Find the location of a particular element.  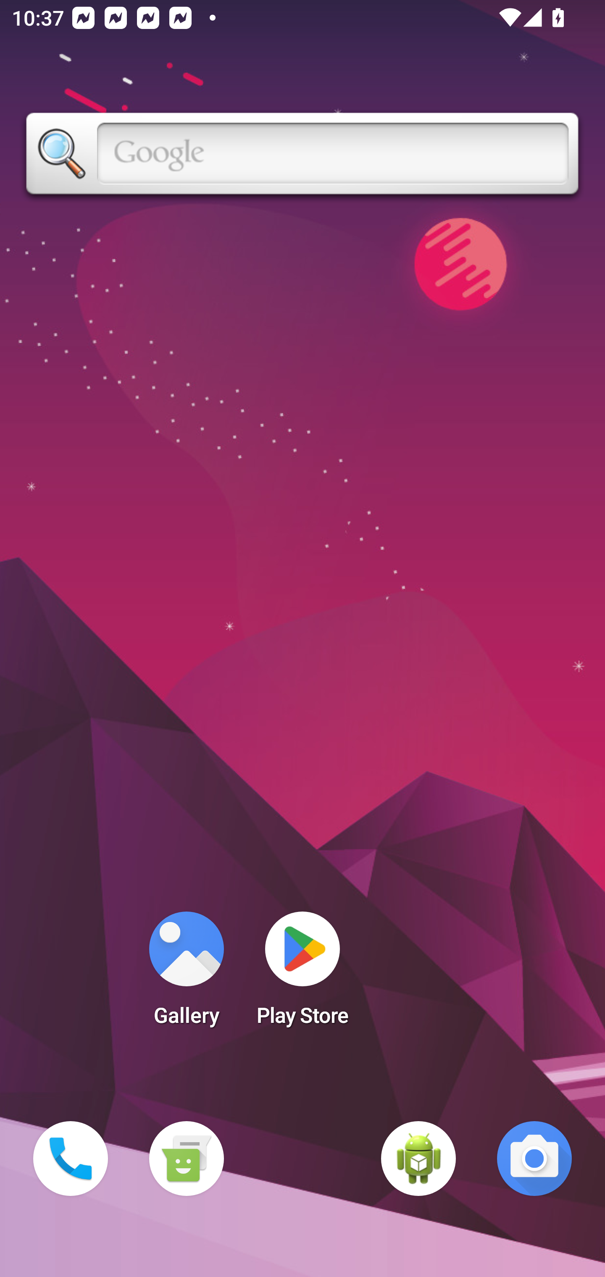

Messaging is located at coordinates (186, 1159).